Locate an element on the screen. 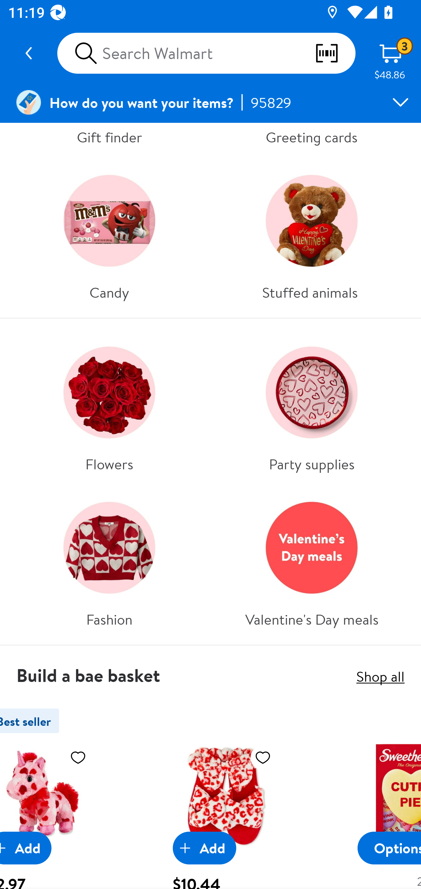  Valentine's Day meals is located at coordinates (311, 560).